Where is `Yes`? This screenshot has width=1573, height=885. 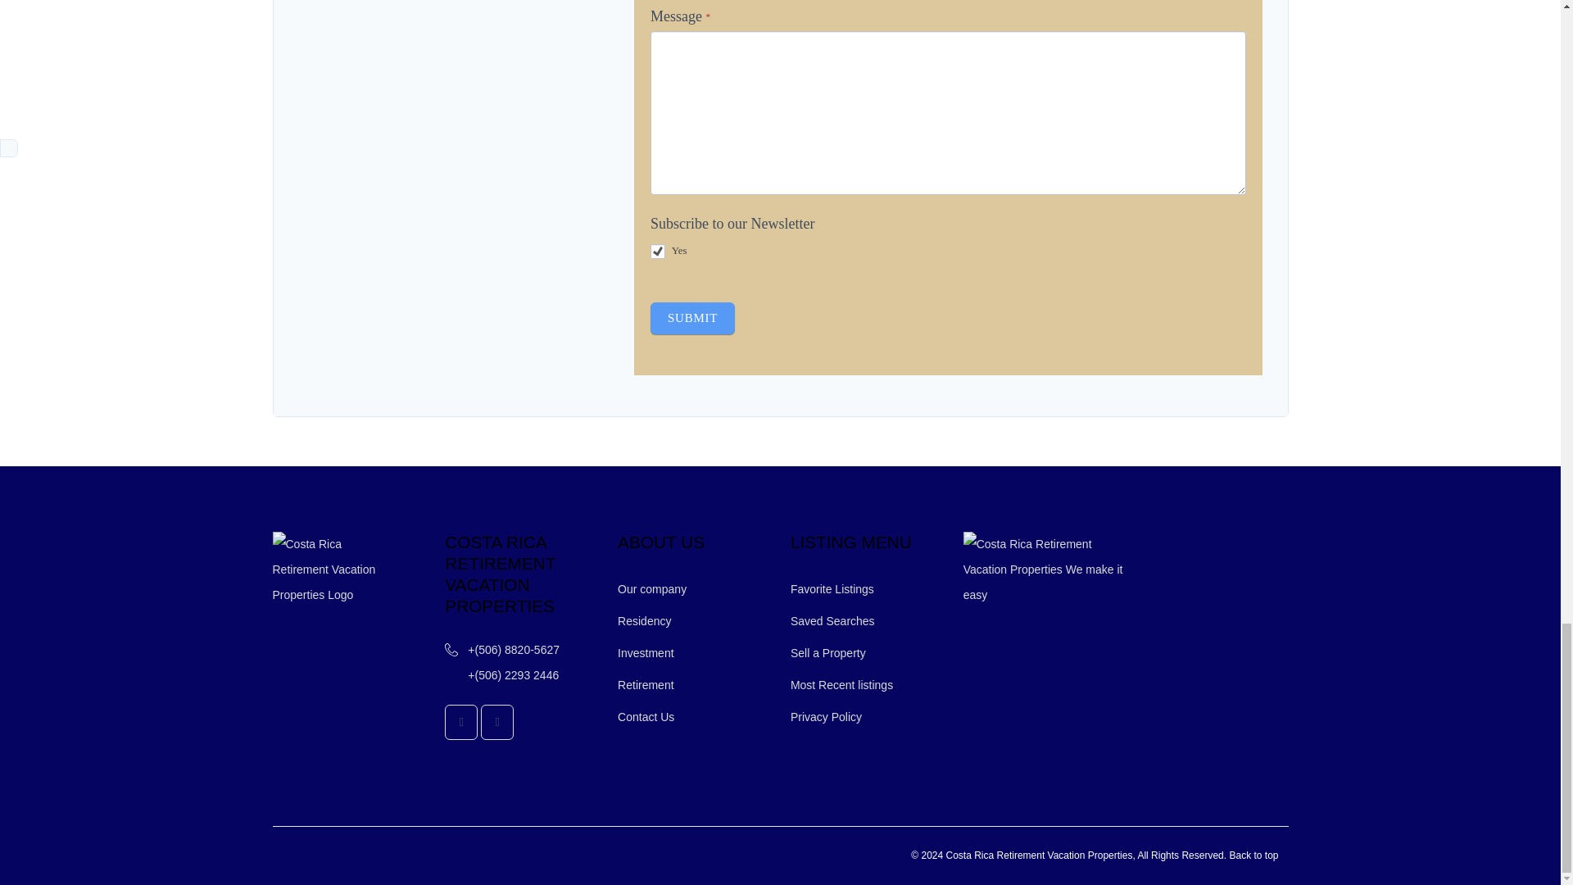 Yes is located at coordinates (658, 252).